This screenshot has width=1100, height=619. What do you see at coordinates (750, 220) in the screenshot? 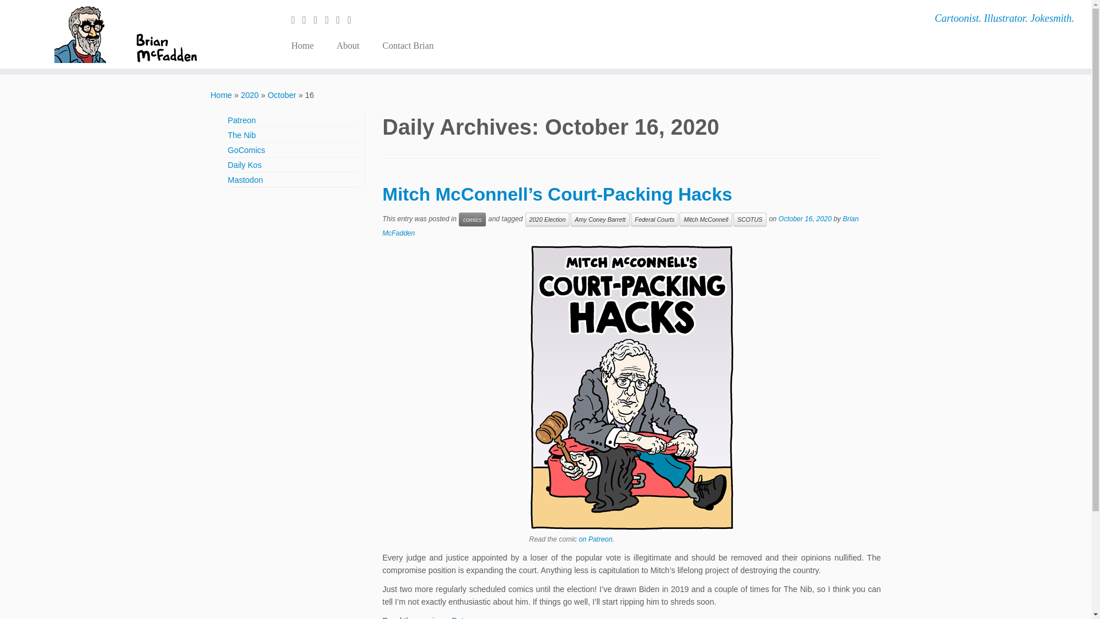
I see `View all posts in SCOTUS` at bounding box center [750, 220].